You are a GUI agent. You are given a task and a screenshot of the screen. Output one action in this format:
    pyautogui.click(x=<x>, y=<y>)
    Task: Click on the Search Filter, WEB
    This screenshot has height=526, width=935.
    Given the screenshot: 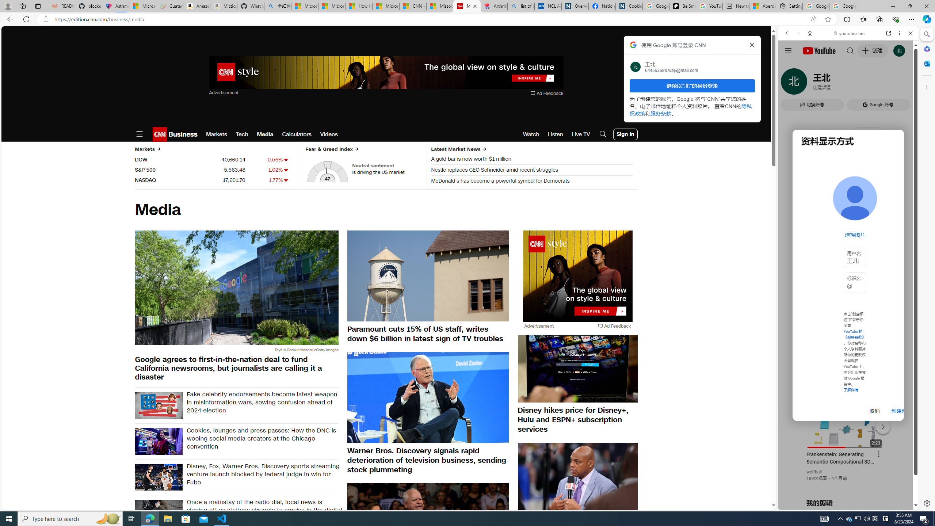 What is the action you would take?
    pyautogui.click(x=790, y=83)
    